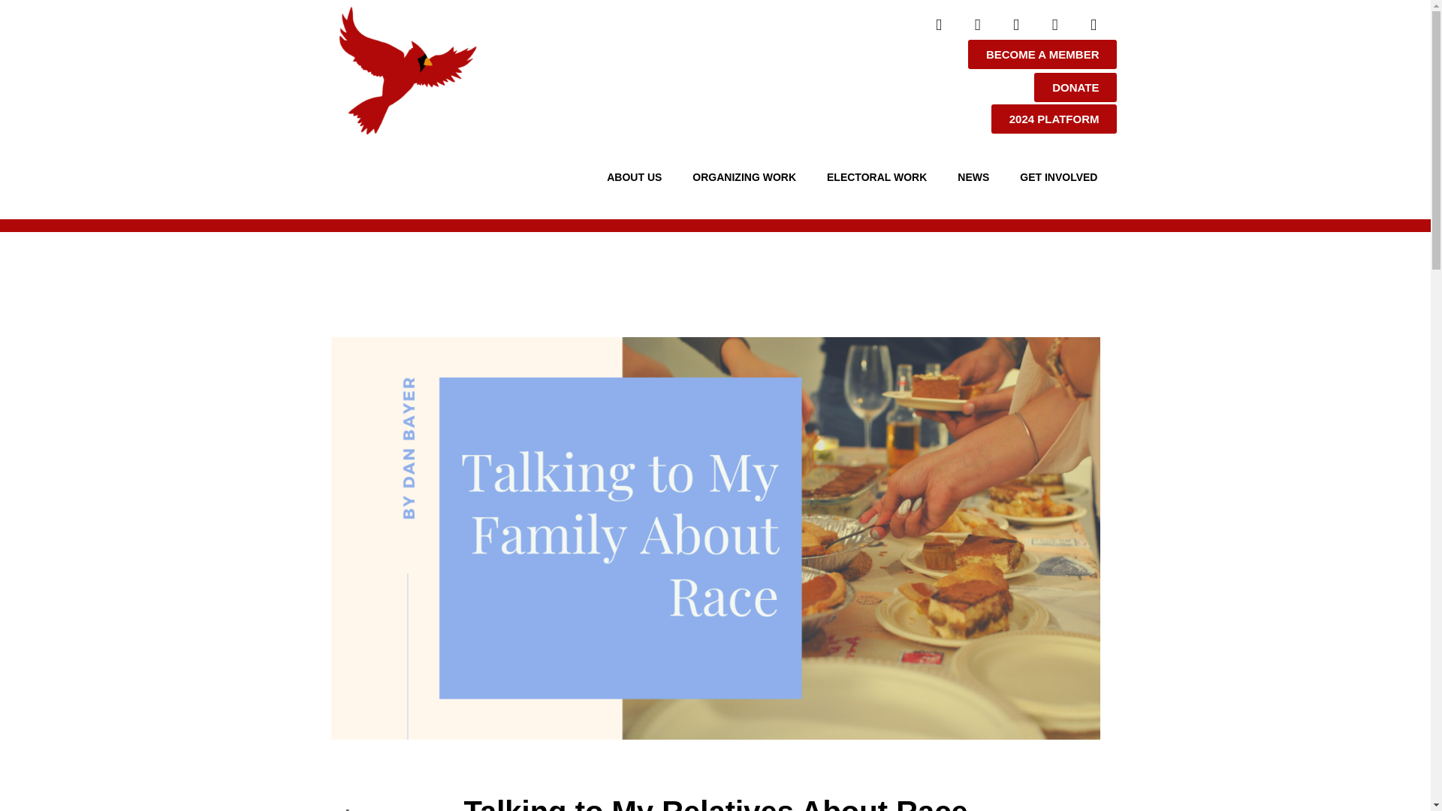 This screenshot has height=811, width=1442. Describe the element at coordinates (880, 177) in the screenshot. I see `ELECTORAL WORK` at that location.